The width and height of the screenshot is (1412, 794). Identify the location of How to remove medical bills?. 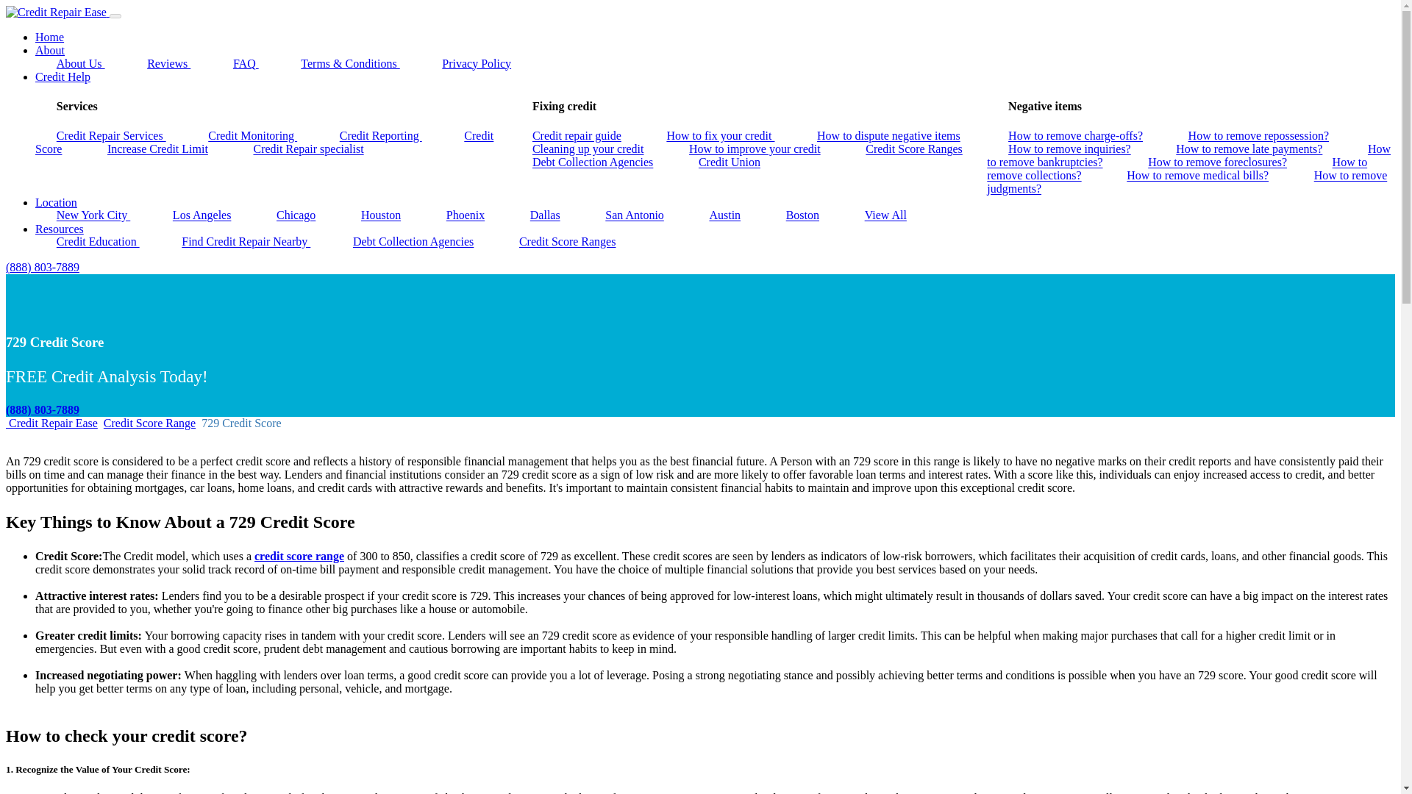
(1197, 175).